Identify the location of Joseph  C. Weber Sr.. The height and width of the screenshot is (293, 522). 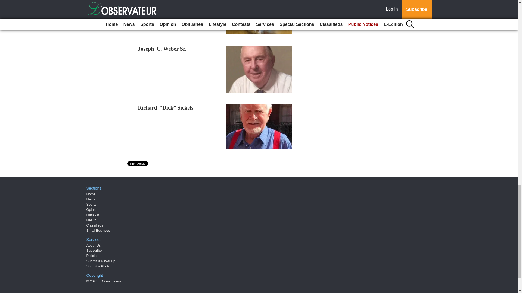
(162, 49).